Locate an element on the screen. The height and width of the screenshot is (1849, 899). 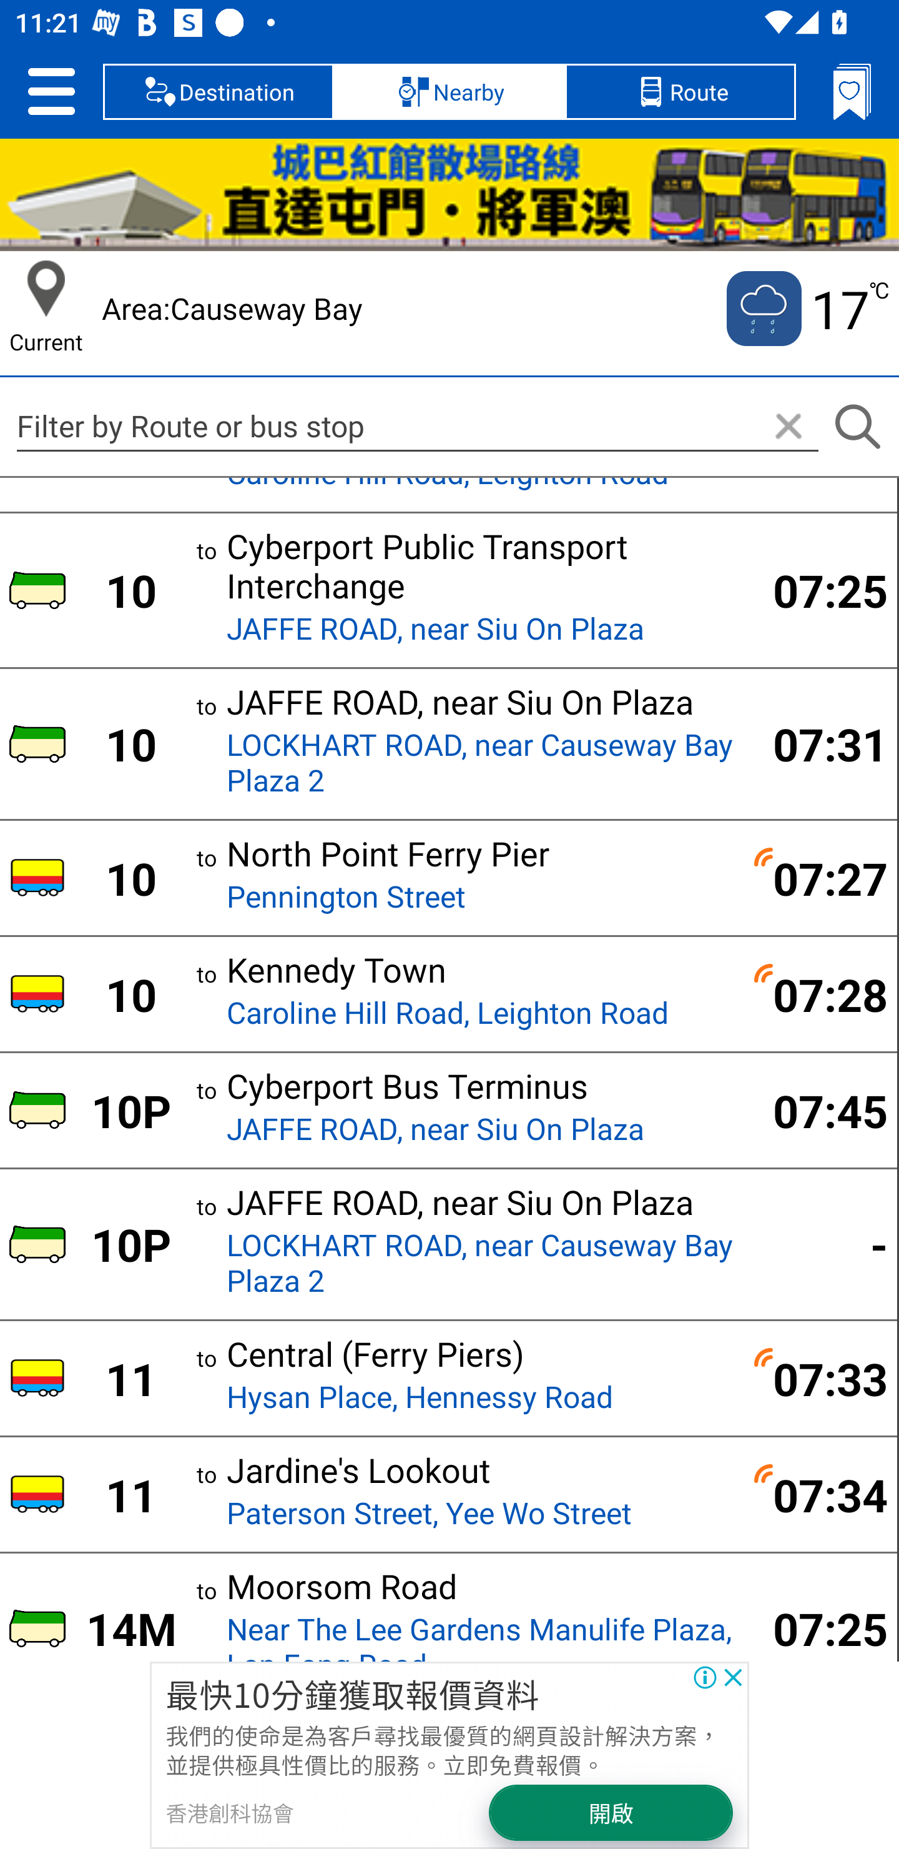
07:31 is located at coordinates (817, 744).